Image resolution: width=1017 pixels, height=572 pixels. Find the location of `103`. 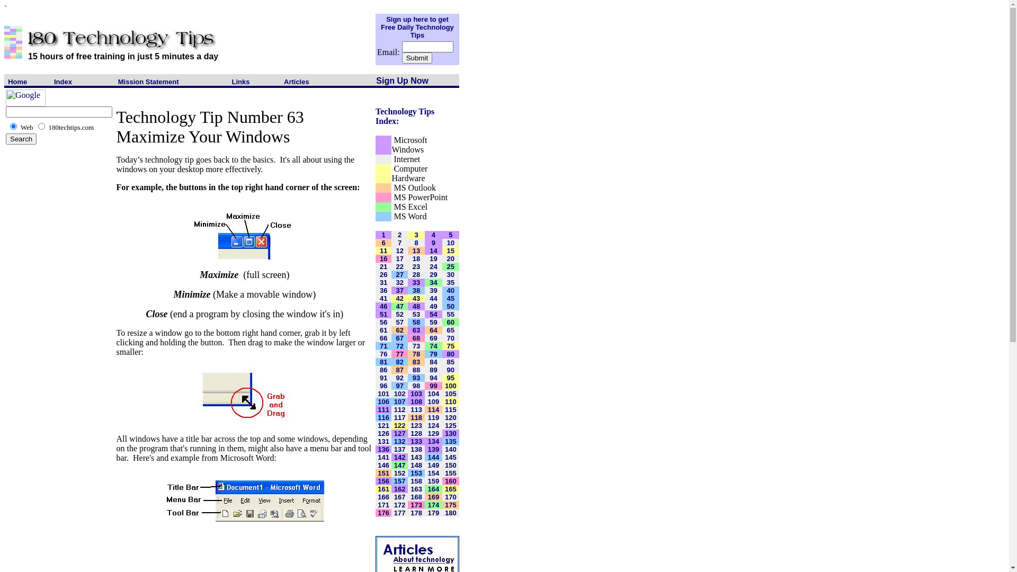

103 is located at coordinates (416, 393).